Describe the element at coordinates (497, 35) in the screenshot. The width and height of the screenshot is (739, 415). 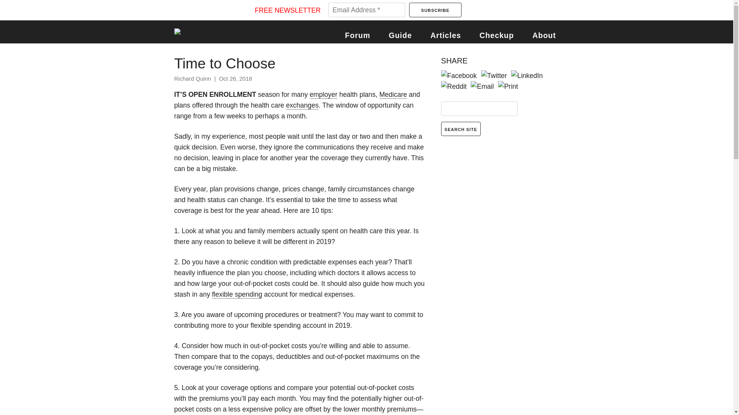
I see `Checkup` at that location.